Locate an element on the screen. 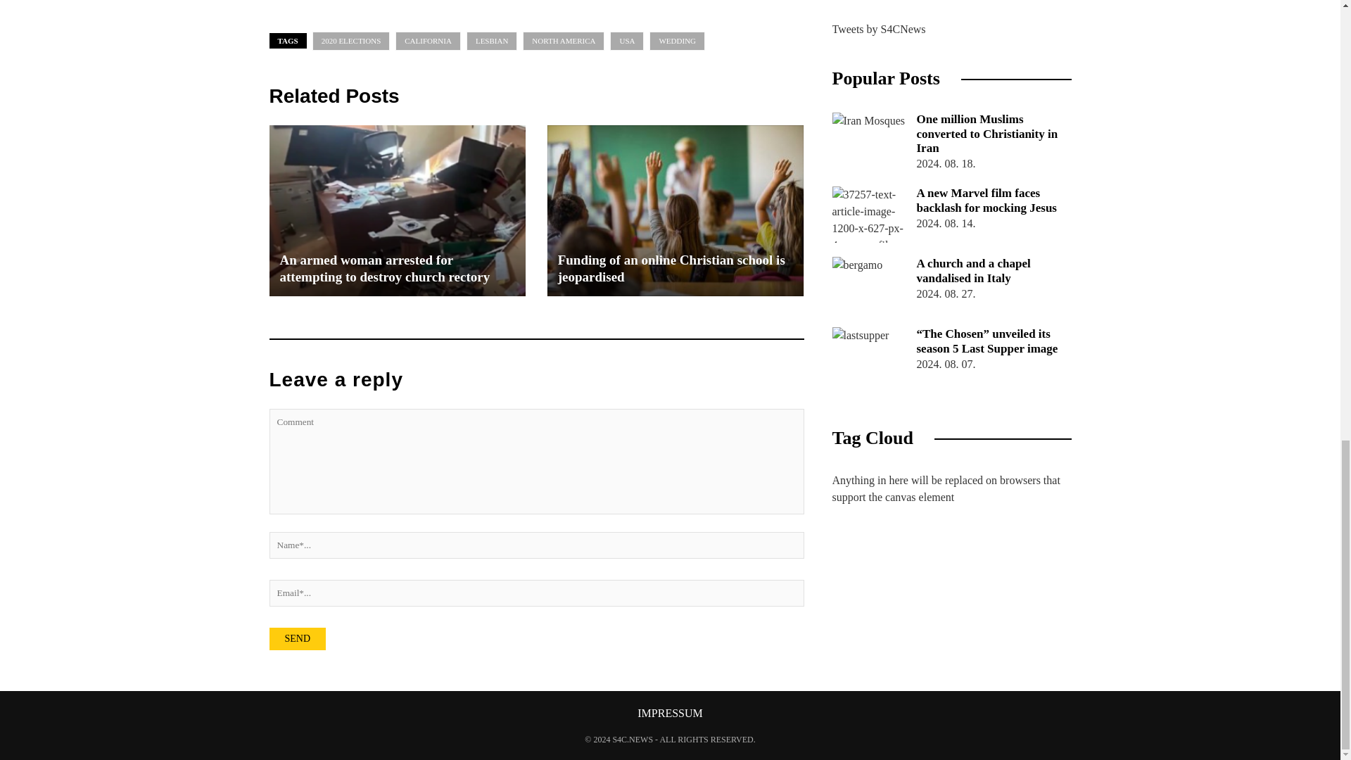  Send is located at coordinates (297, 639).